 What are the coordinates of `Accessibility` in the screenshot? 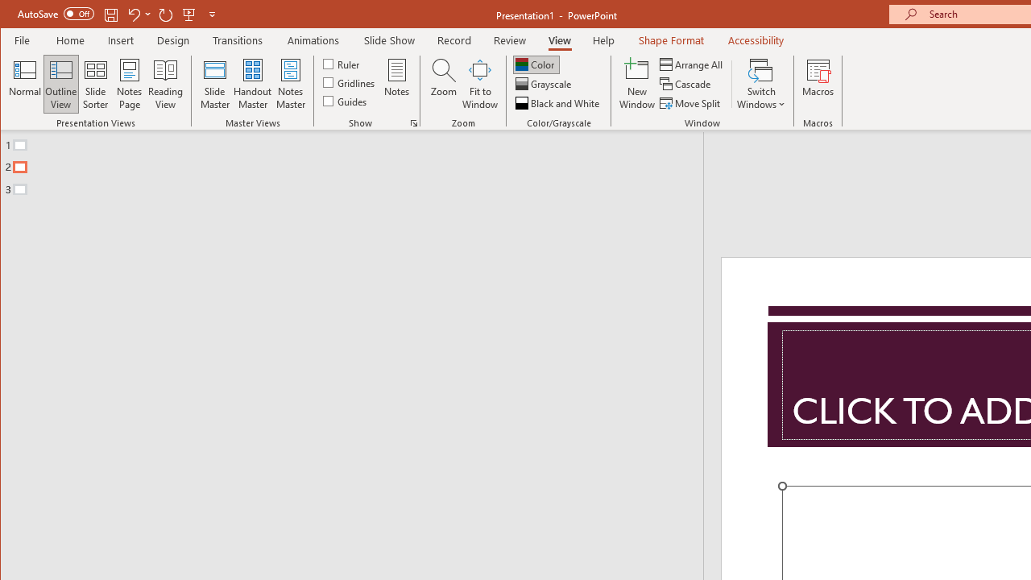 It's located at (756, 40).